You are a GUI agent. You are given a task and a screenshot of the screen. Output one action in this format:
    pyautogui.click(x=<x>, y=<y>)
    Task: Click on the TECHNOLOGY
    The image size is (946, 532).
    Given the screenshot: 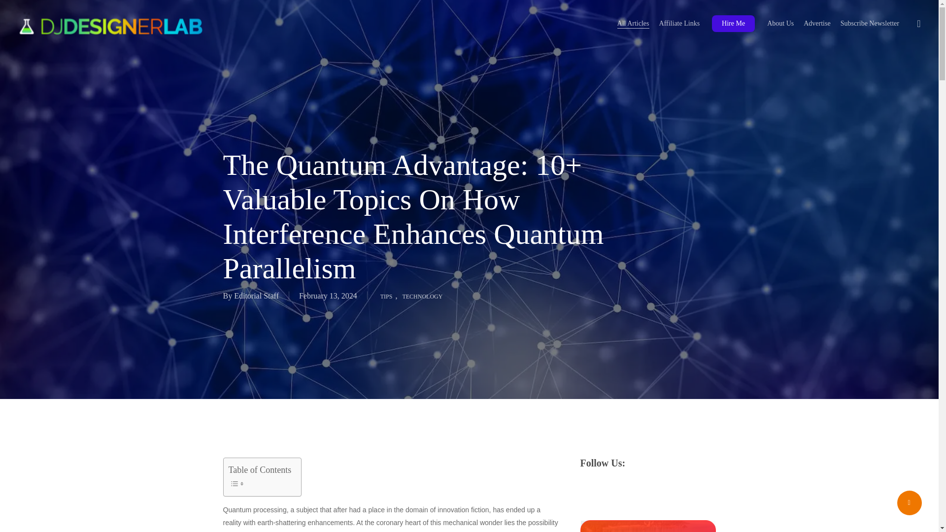 What is the action you would take?
    pyautogui.click(x=422, y=296)
    